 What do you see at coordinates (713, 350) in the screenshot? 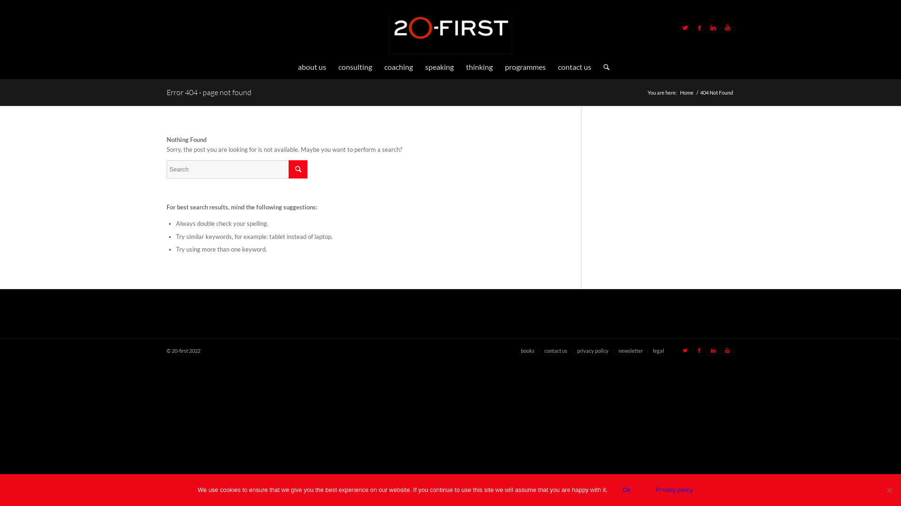
I see `LinkedIn` at bounding box center [713, 350].